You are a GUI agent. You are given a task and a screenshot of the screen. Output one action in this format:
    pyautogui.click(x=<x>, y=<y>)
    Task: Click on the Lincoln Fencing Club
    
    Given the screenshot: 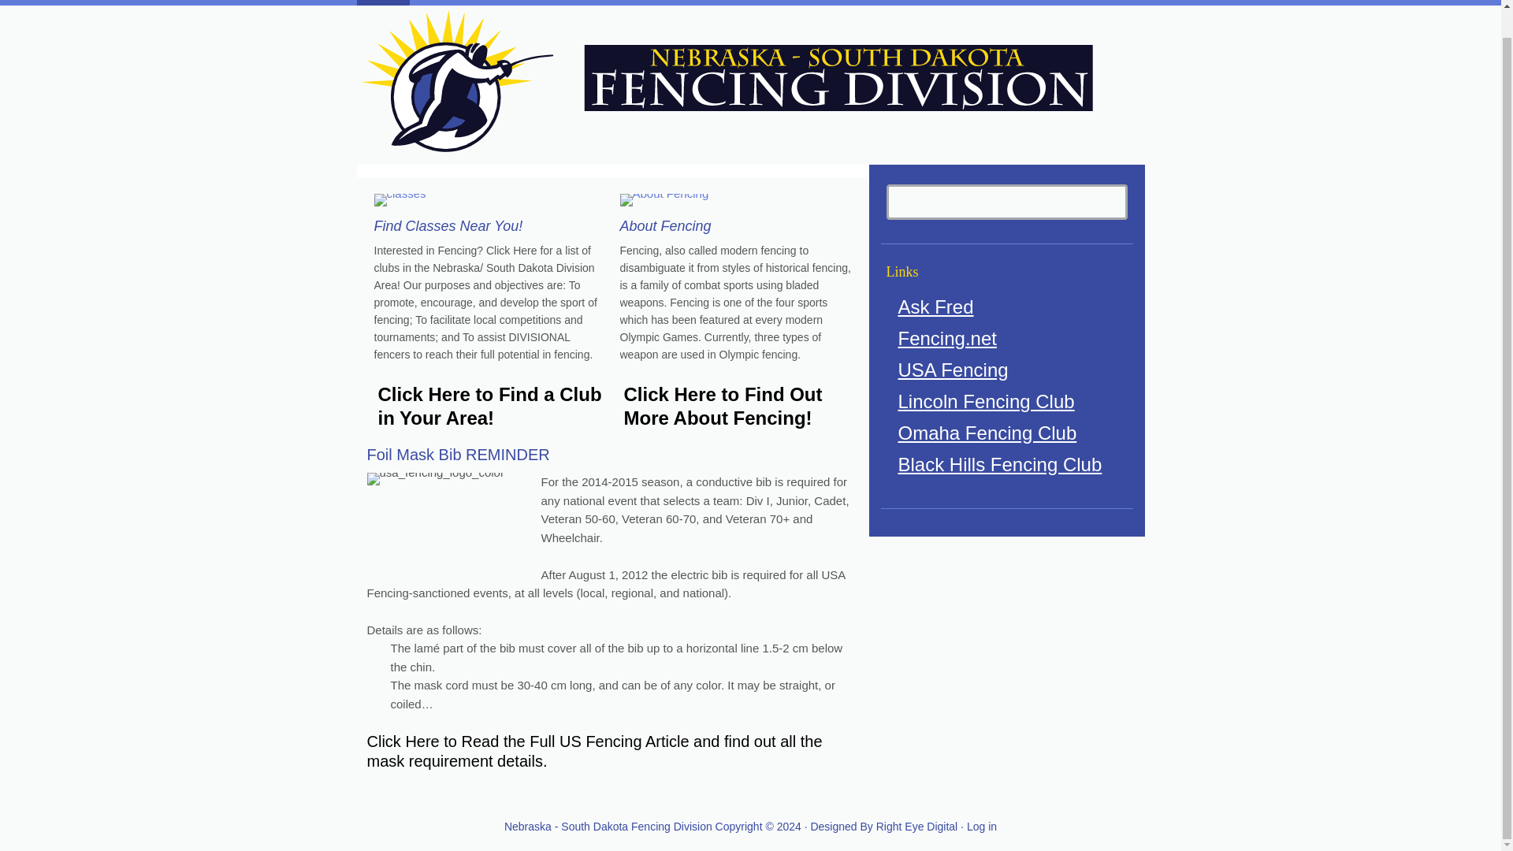 What is the action you would take?
    pyautogui.click(x=987, y=400)
    